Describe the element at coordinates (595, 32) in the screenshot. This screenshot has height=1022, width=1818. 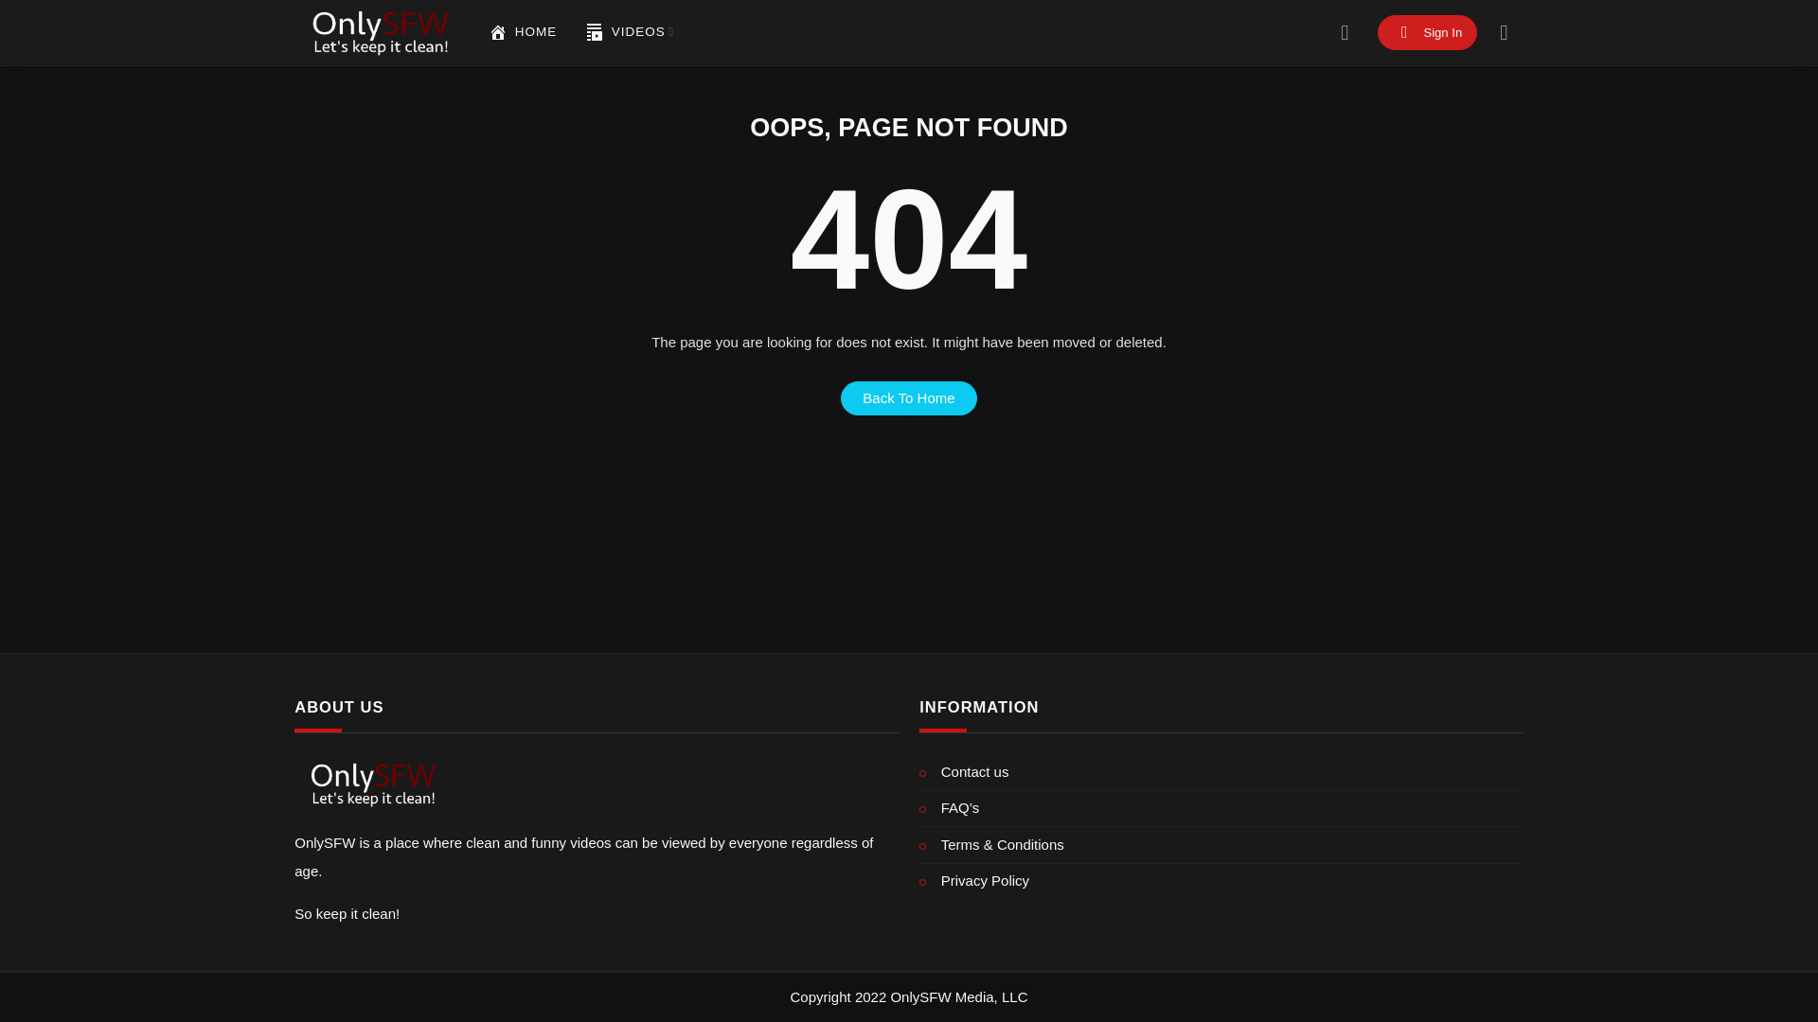
I see `Videos` at that location.